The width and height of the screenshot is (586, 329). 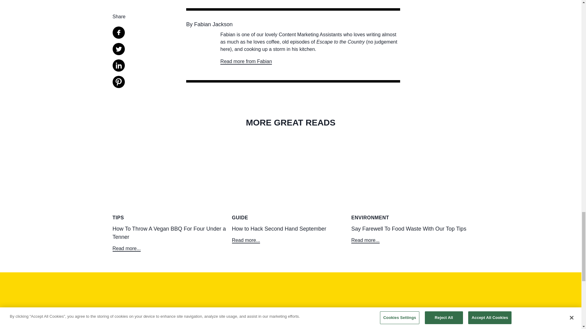 What do you see at coordinates (291, 234) in the screenshot?
I see `How to Hack Second Hand September` at bounding box center [291, 234].